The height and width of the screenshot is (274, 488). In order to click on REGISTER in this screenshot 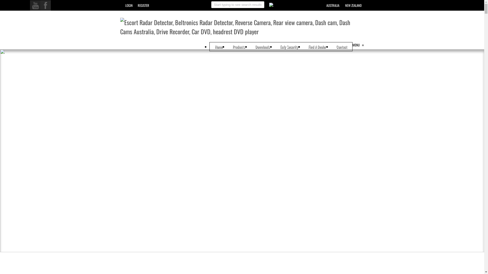, I will do `click(143, 5)`.